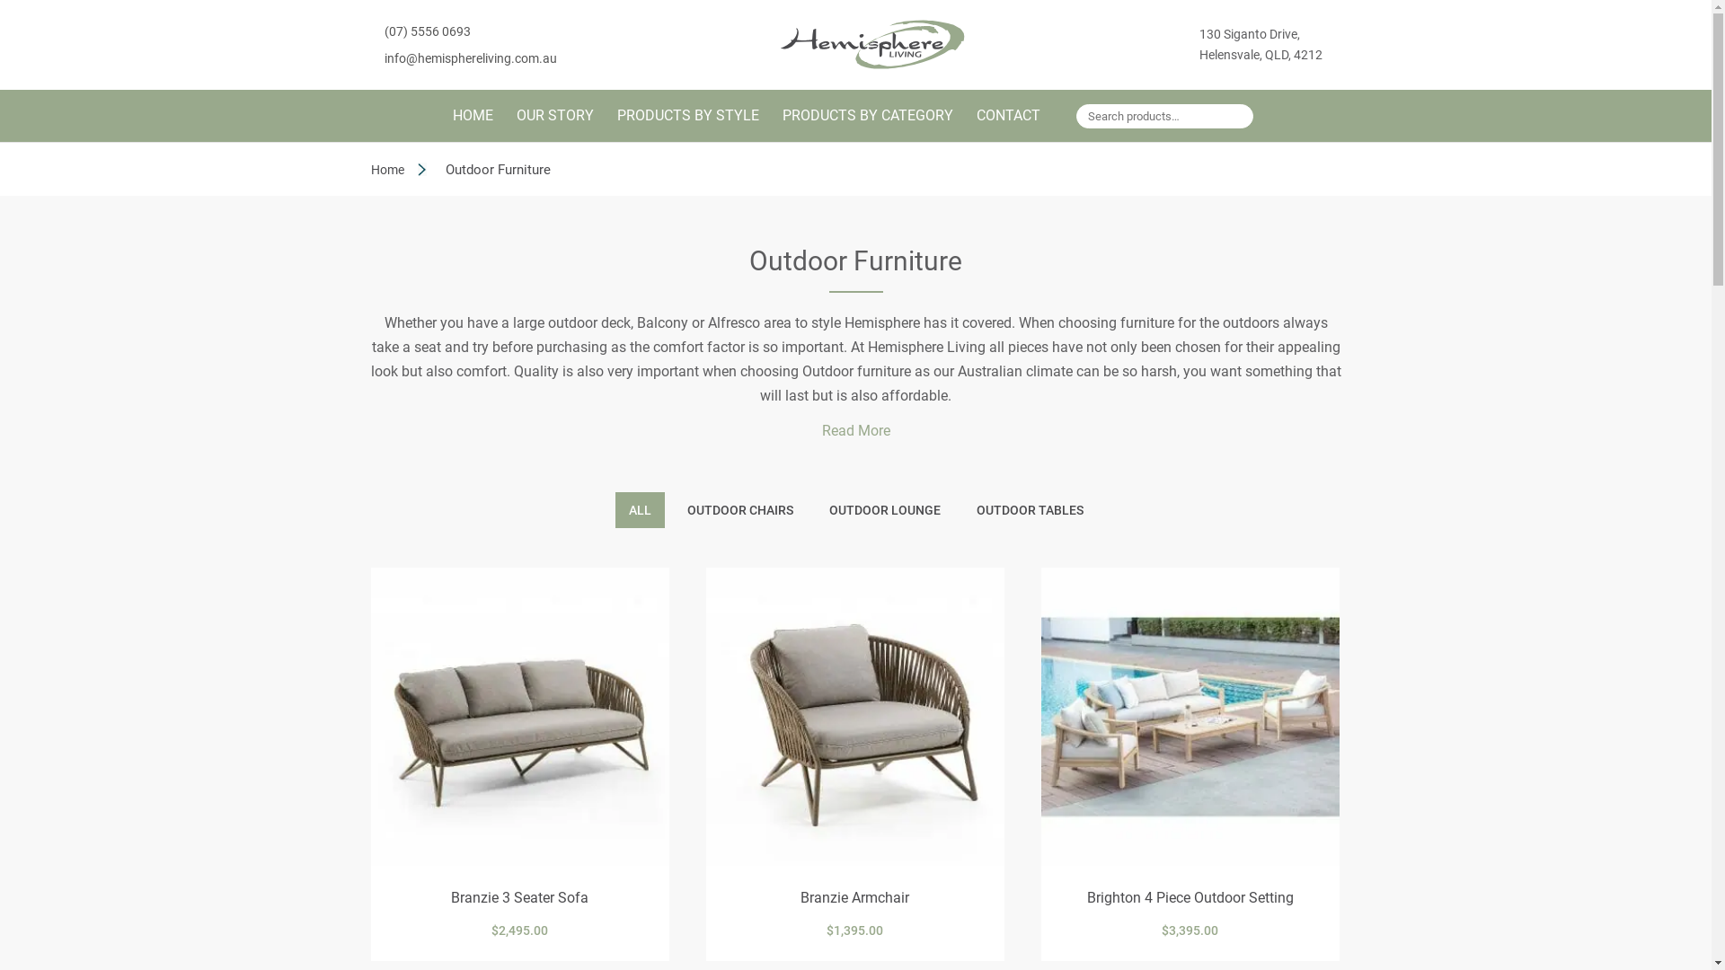  Describe the element at coordinates (640, 510) in the screenshot. I see `ALL` at that location.